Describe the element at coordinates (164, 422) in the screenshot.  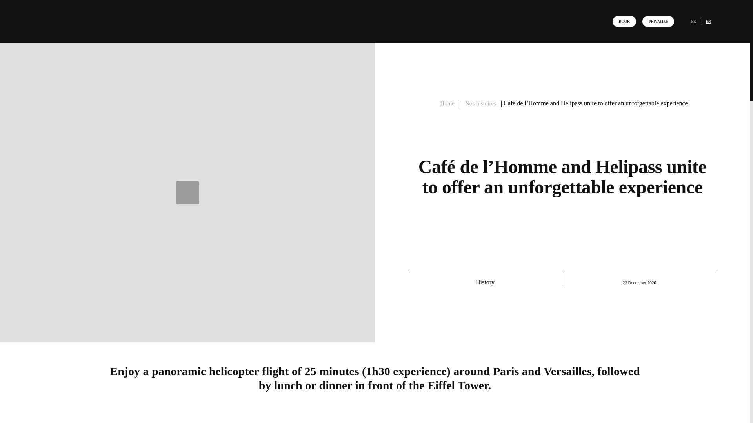
I see `Helipass` at that location.